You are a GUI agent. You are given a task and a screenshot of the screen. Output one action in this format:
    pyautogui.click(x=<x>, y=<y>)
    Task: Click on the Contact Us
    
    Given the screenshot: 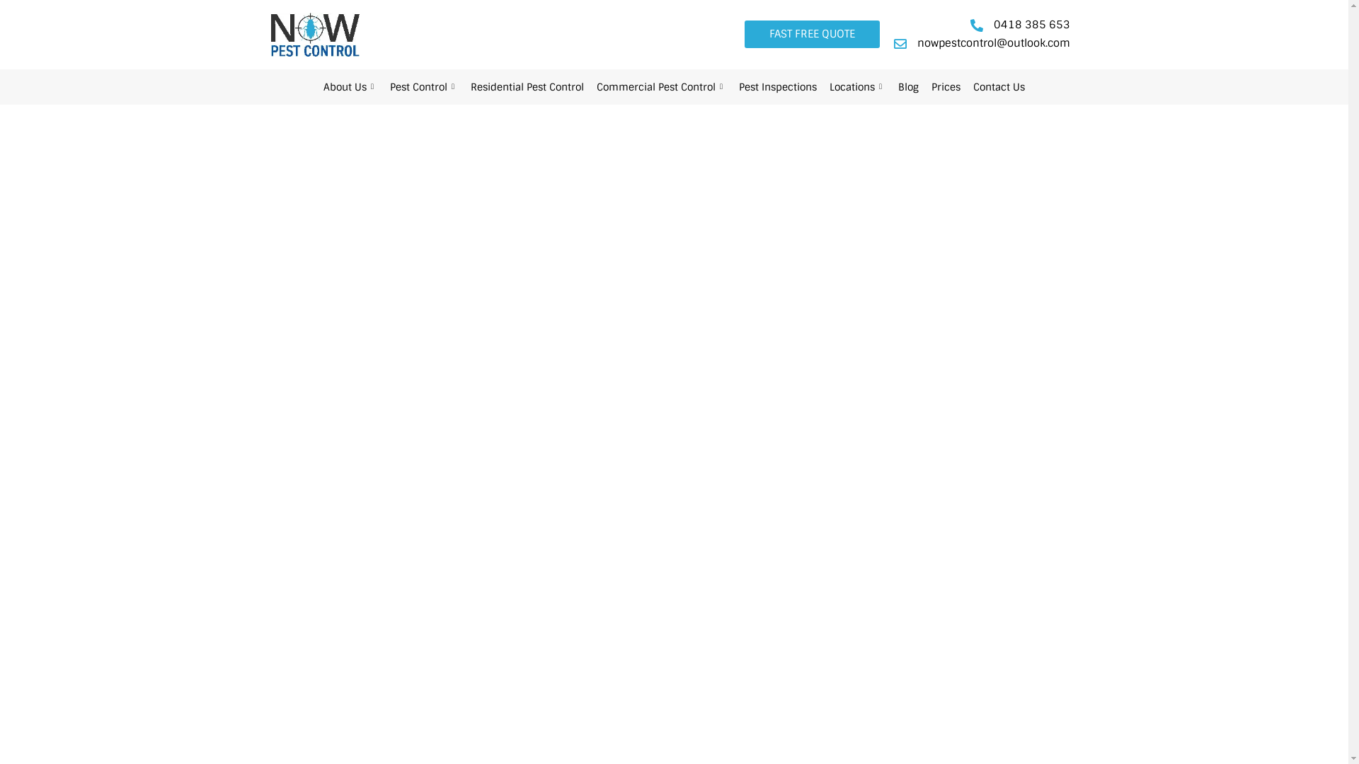 What is the action you would take?
    pyautogui.click(x=999, y=87)
    